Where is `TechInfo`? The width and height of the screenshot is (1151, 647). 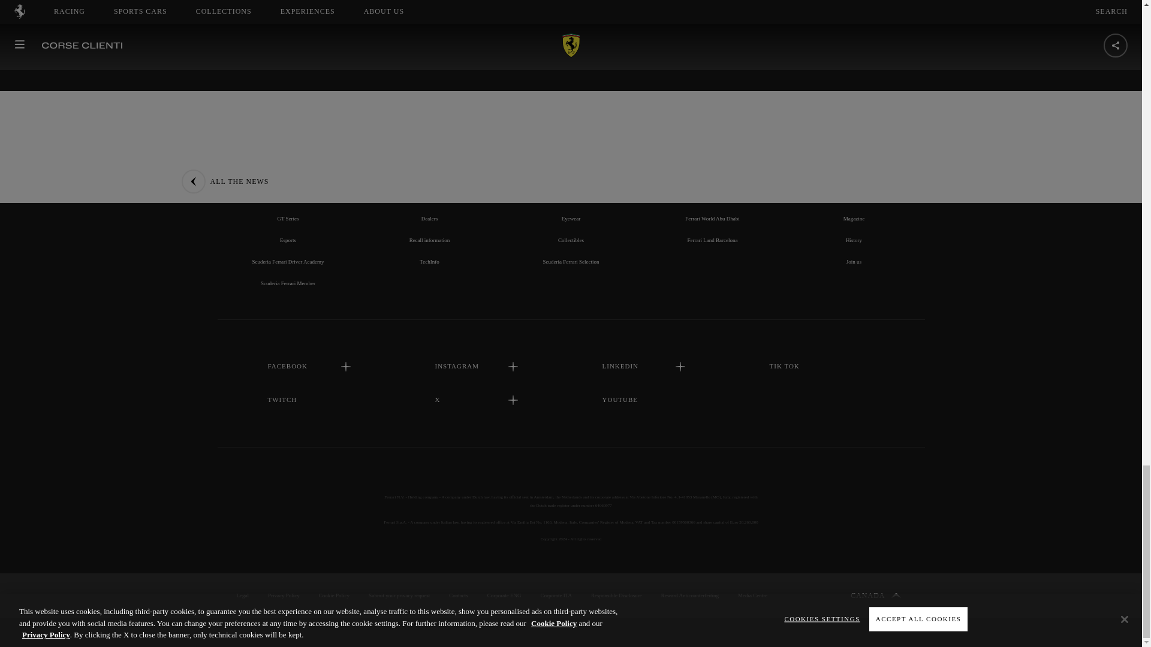 TechInfo is located at coordinates (429, 261).